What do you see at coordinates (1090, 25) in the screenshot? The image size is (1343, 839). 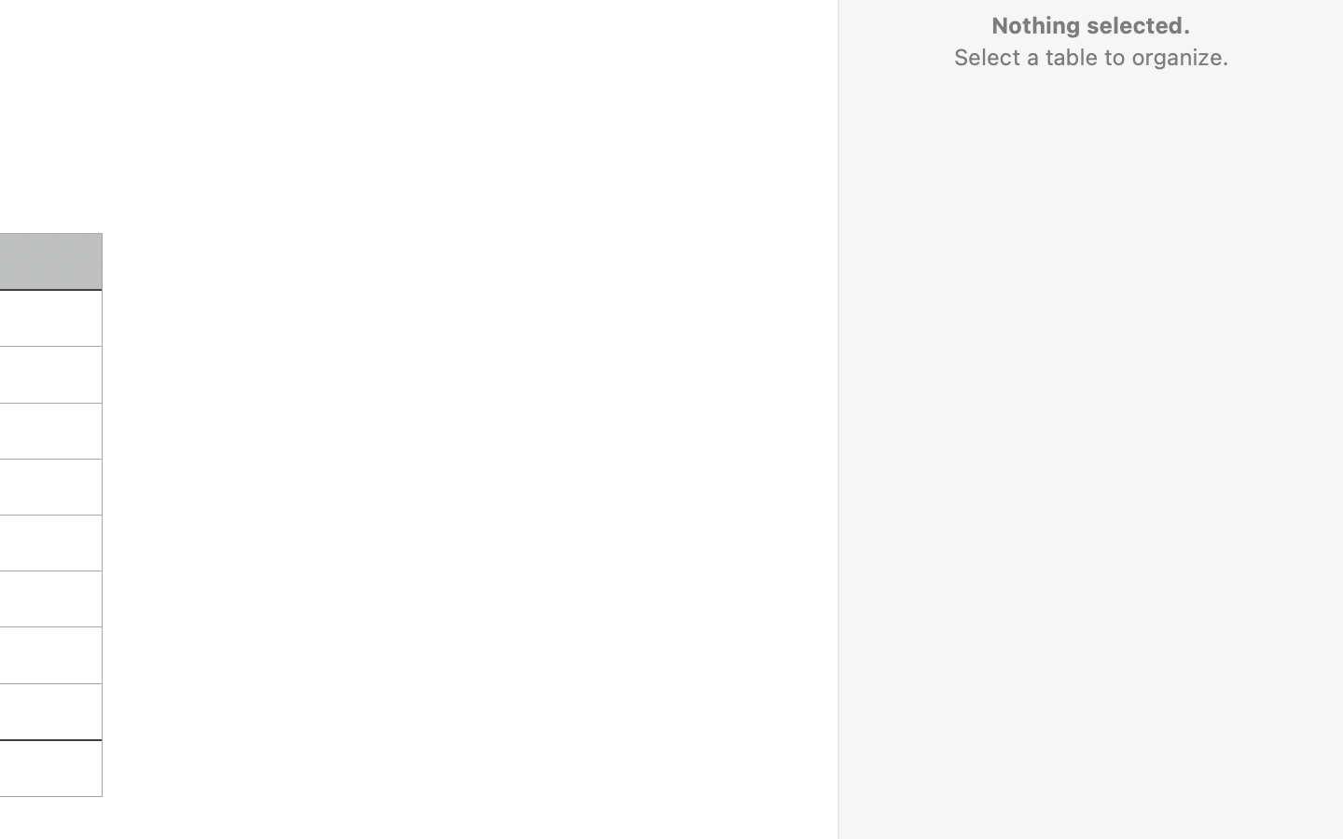 I see `Nothing selected.` at bounding box center [1090, 25].